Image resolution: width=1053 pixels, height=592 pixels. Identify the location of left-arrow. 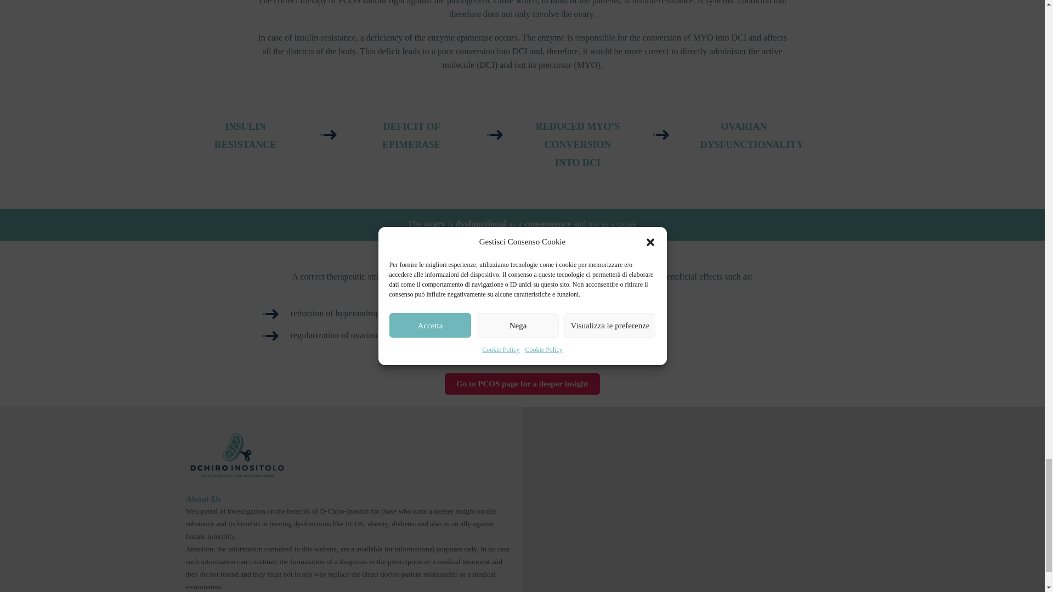
(495, 134).